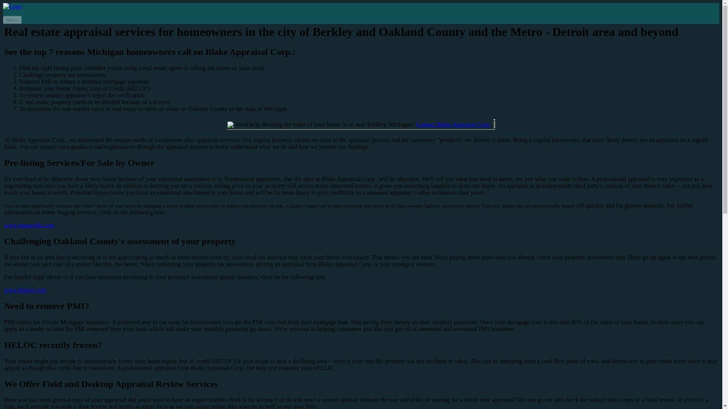 The image size is (728, 409). I want to click on Menu, so click(12, 20).